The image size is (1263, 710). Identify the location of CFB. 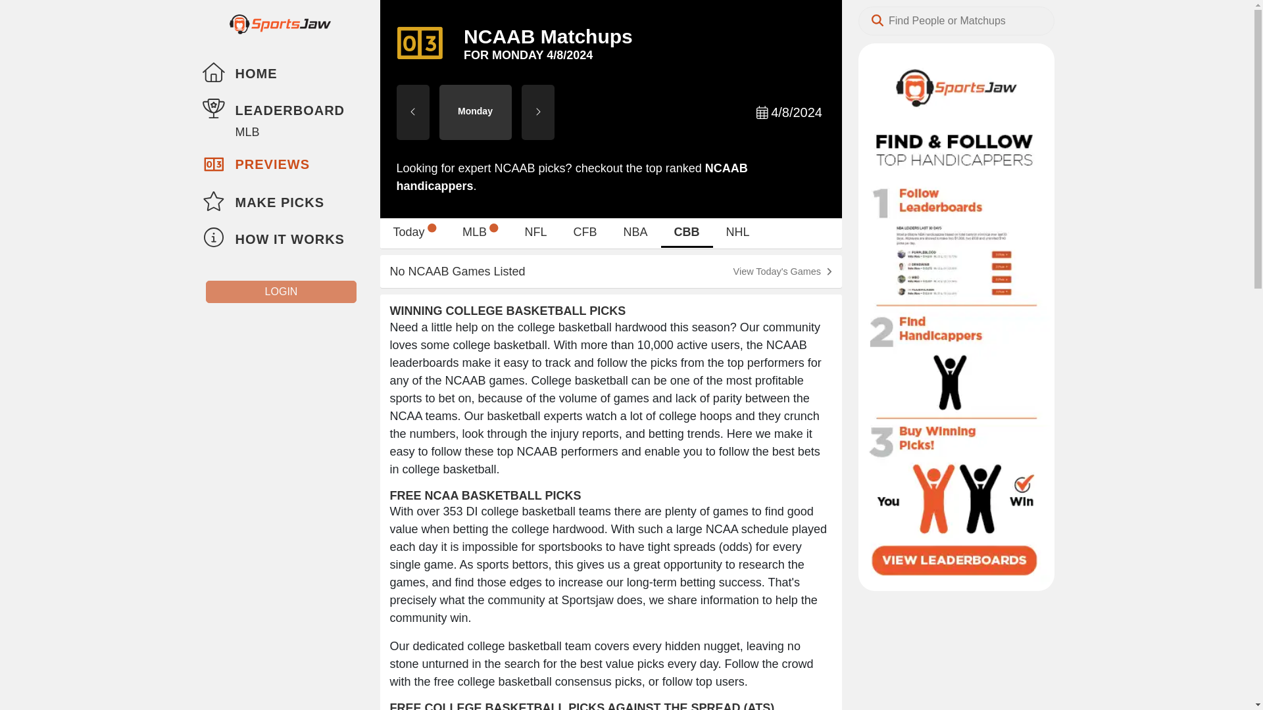
(585, 235).